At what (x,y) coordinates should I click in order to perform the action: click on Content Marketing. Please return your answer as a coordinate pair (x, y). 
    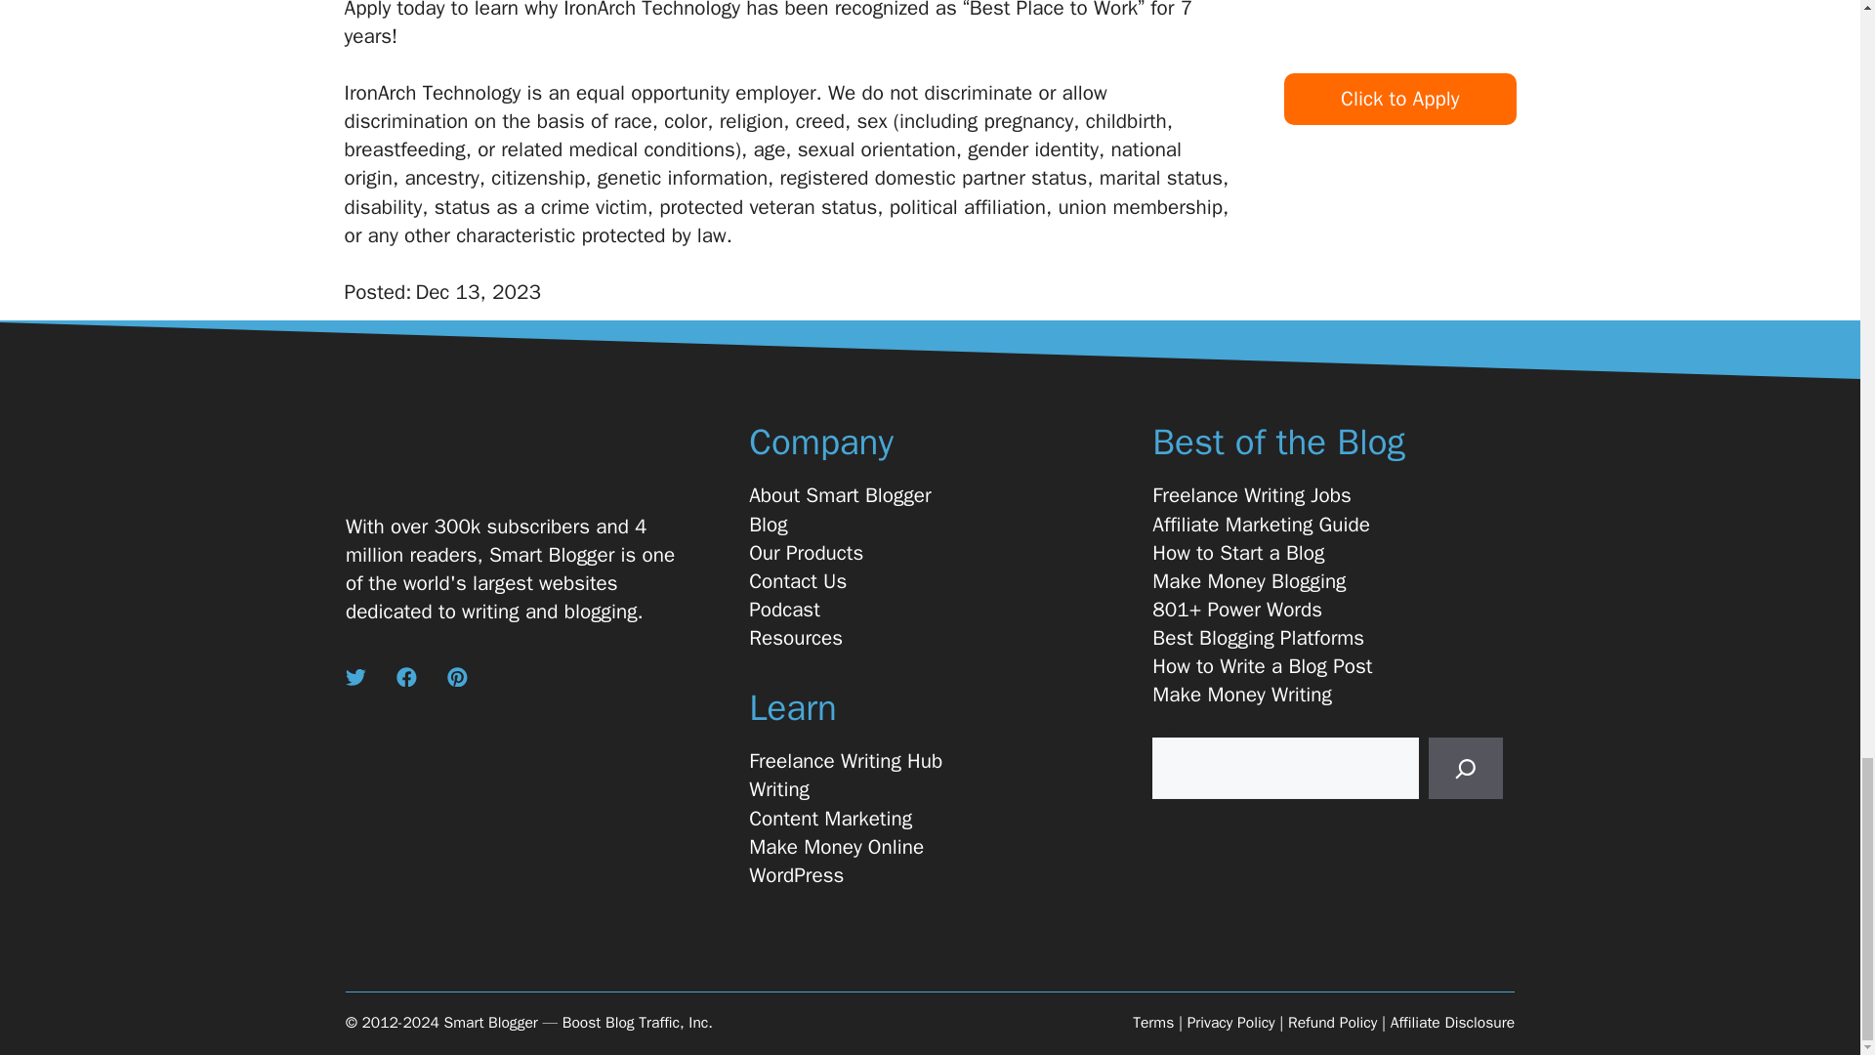
    Looking at the image, I should click on (830, 819).